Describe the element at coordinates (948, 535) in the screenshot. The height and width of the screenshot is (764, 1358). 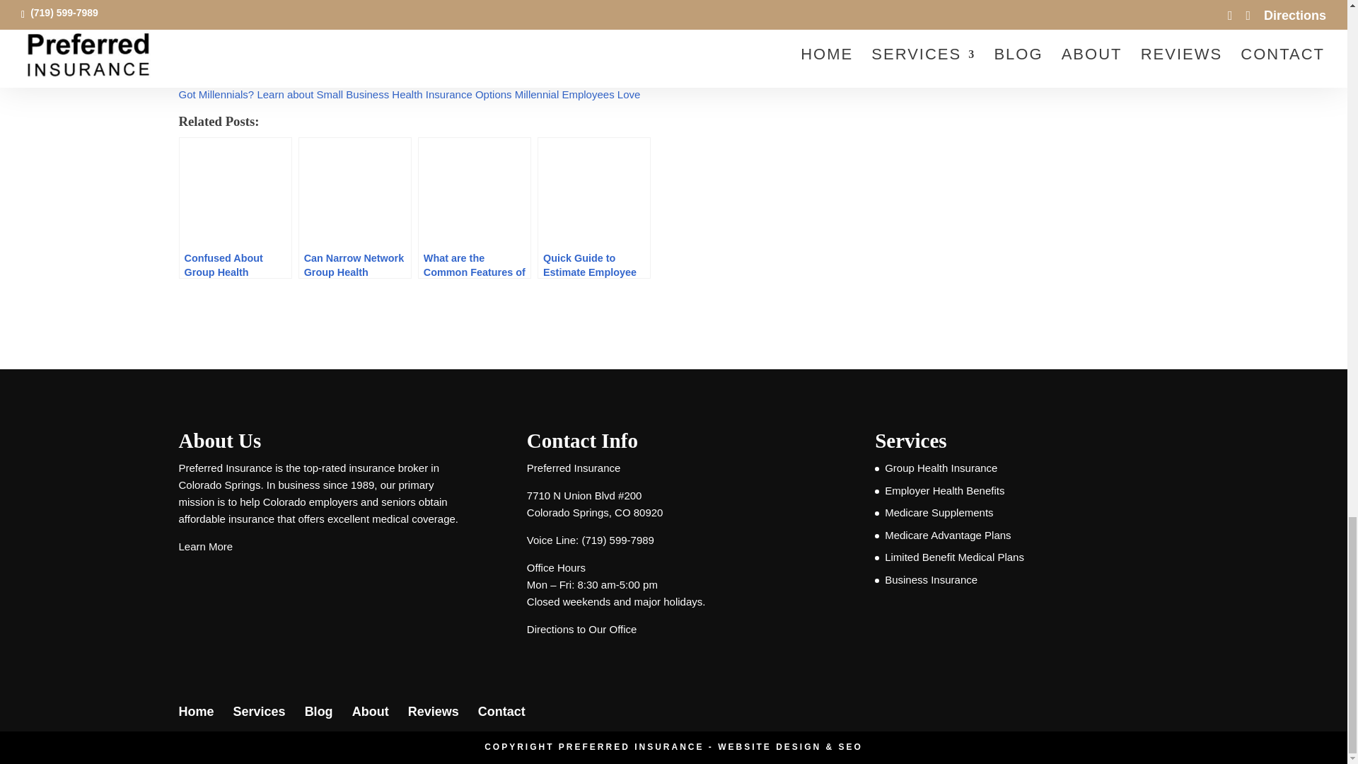
I see `Medicare Advantage Plans` at that location.